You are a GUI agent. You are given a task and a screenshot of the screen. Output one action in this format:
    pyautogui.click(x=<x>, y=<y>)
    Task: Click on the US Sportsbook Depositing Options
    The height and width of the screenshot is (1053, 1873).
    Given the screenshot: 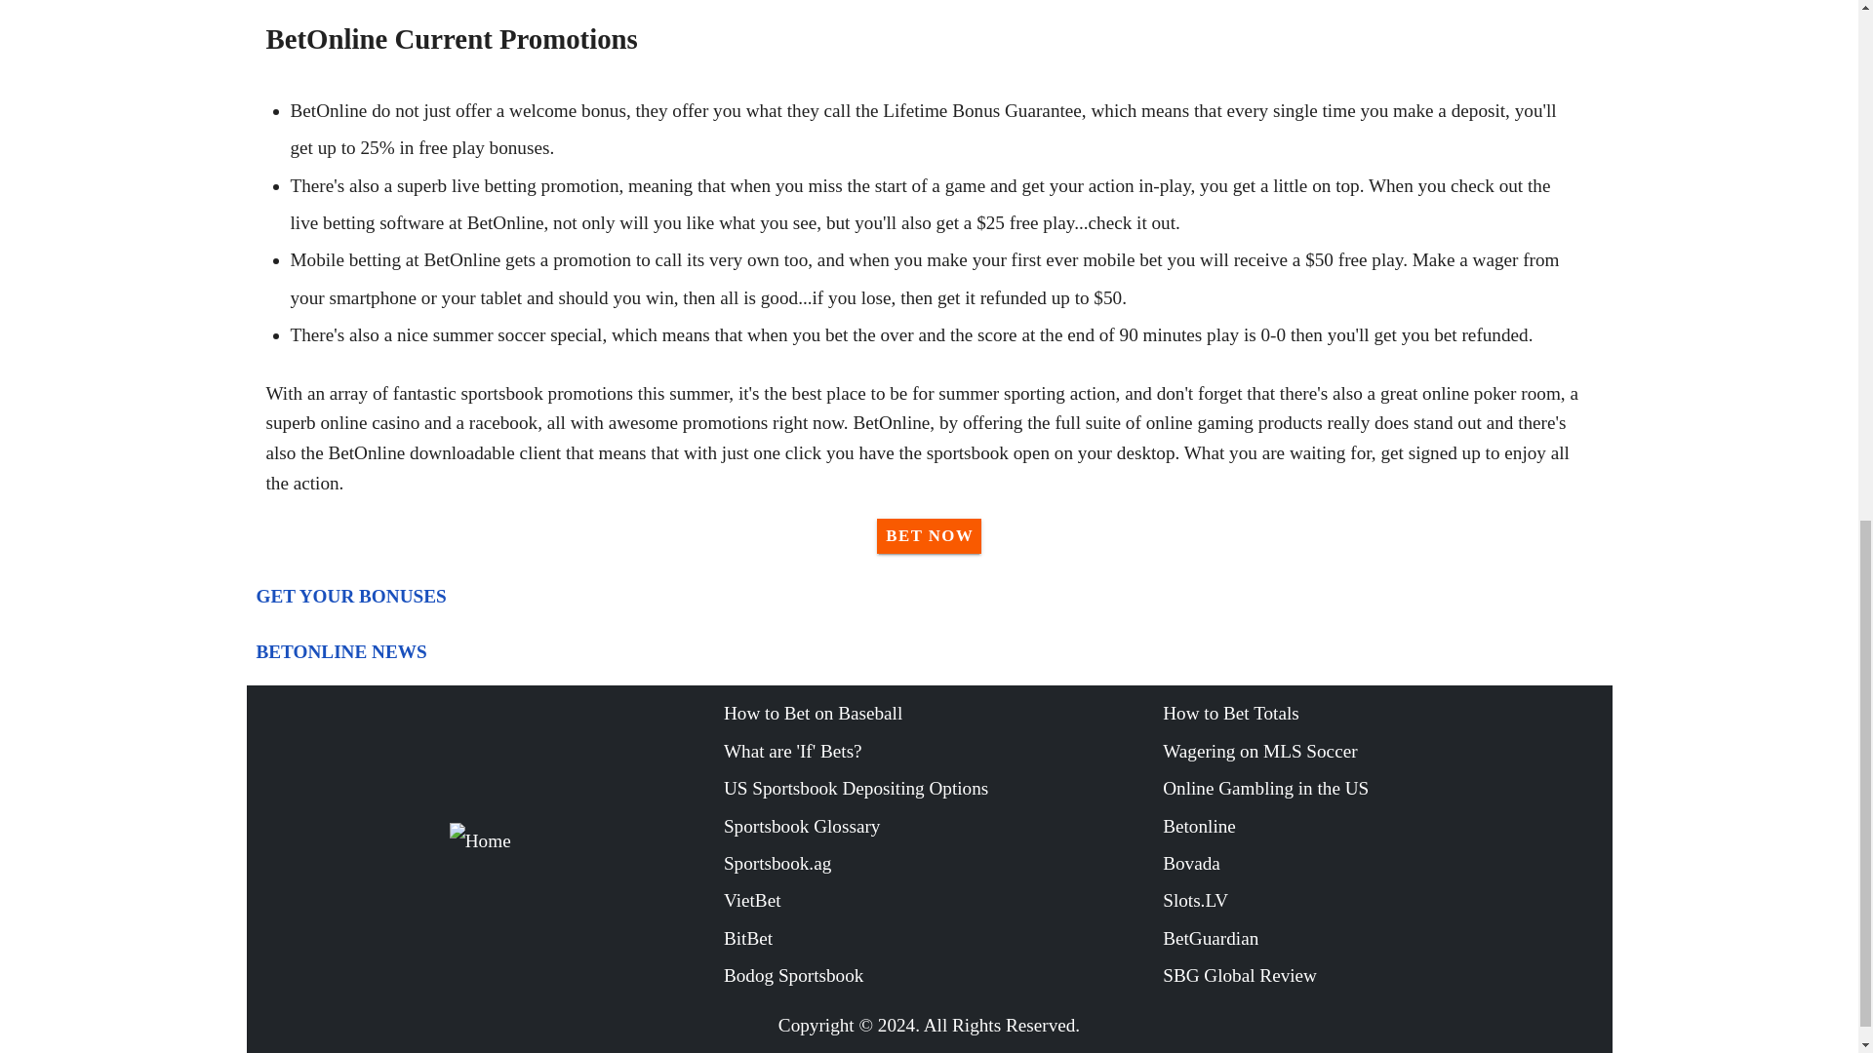 What is the action you would take?
    pyautogui.click(x=942, y=788)
    